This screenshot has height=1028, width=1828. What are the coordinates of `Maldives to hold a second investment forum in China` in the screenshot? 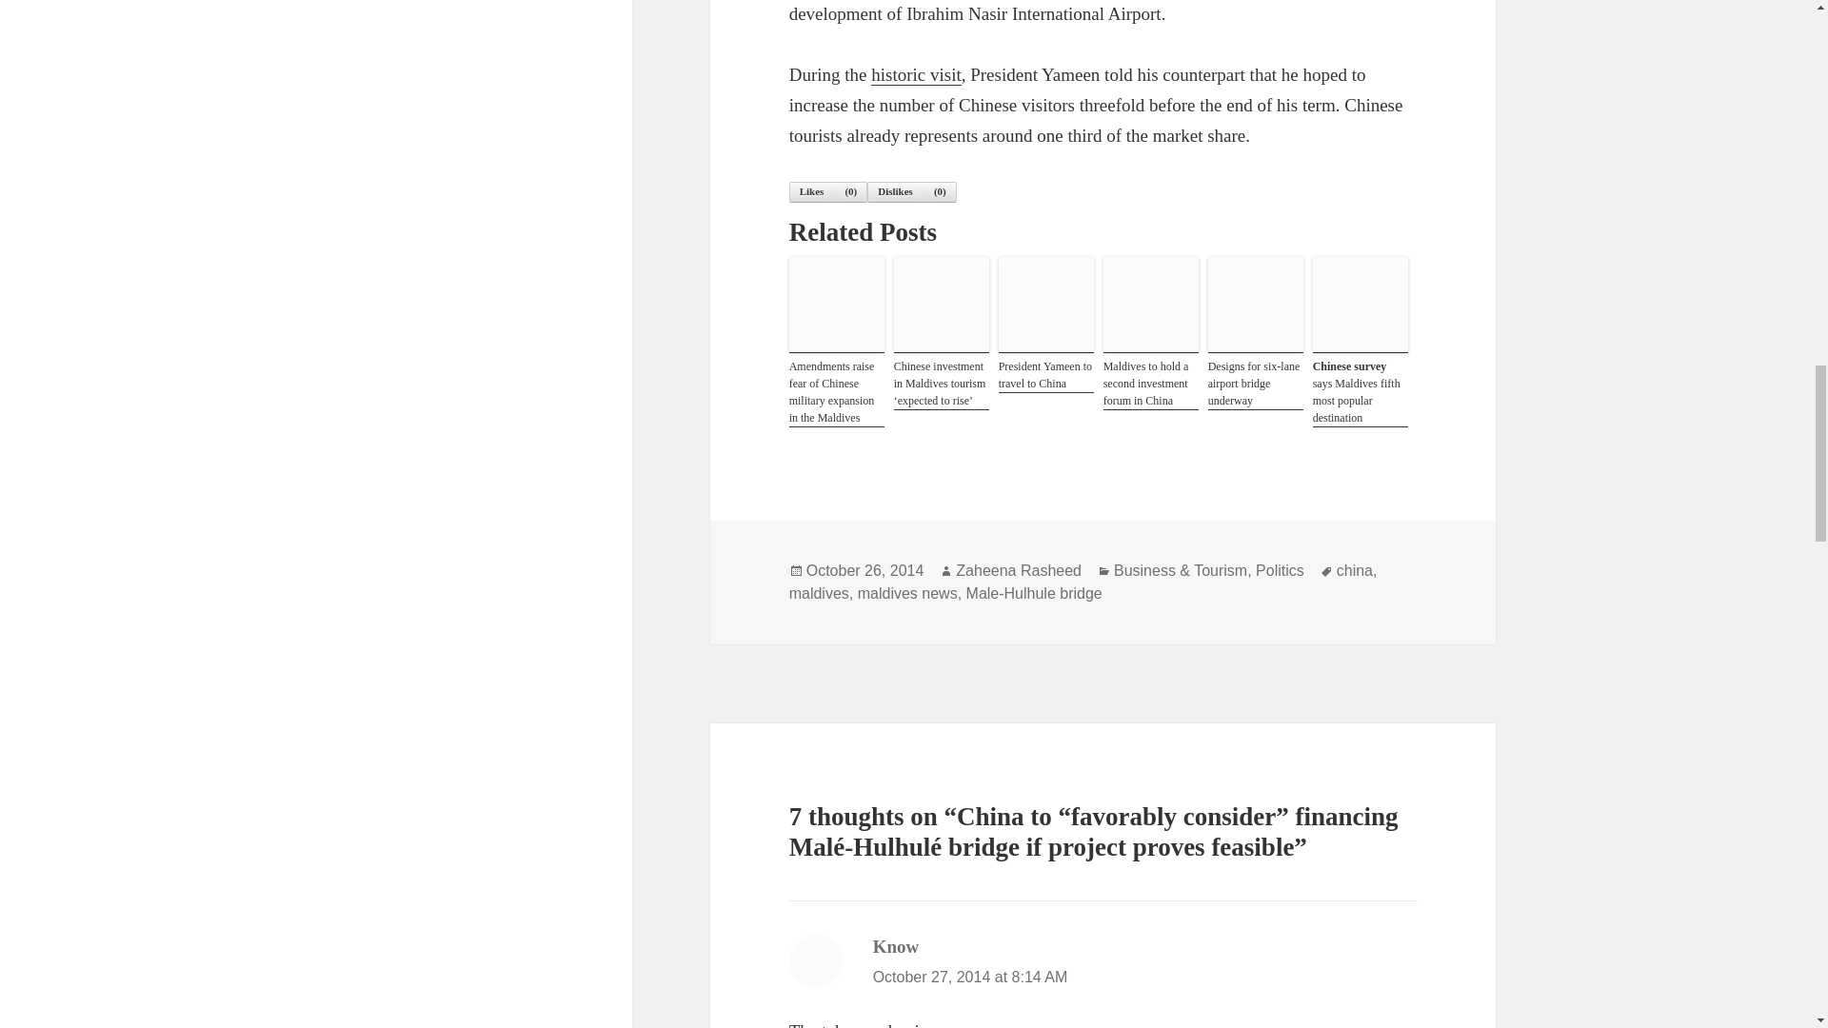 It's located at (1151, 383).